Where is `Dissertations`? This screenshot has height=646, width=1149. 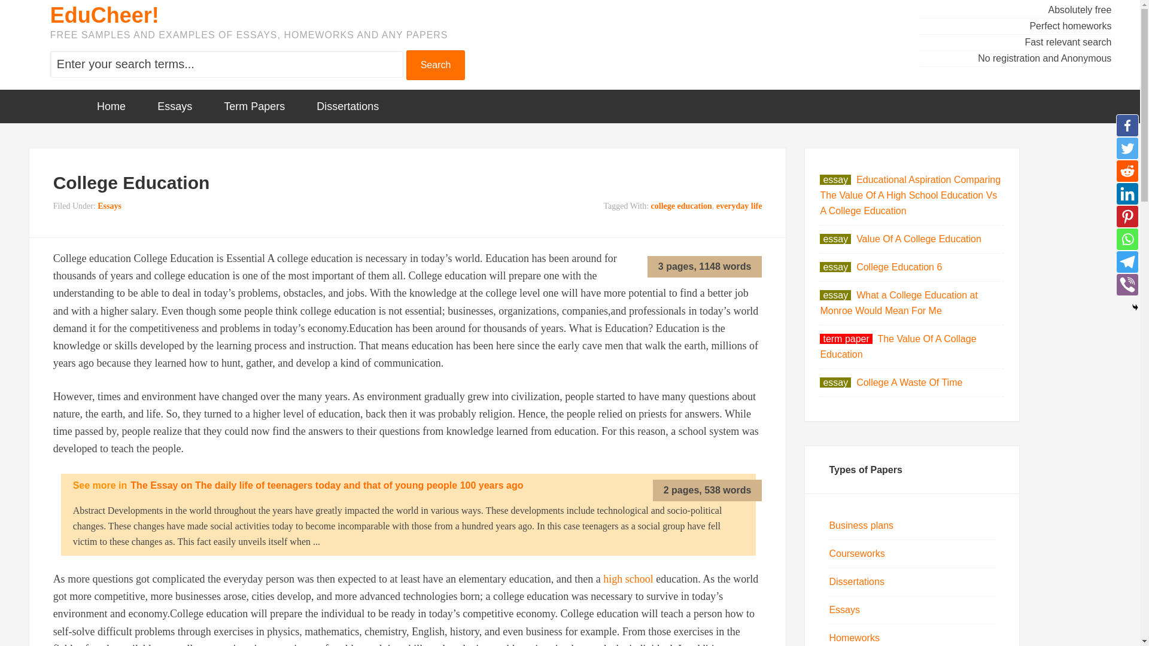
Dissertations is located at coordinates (347, 106).